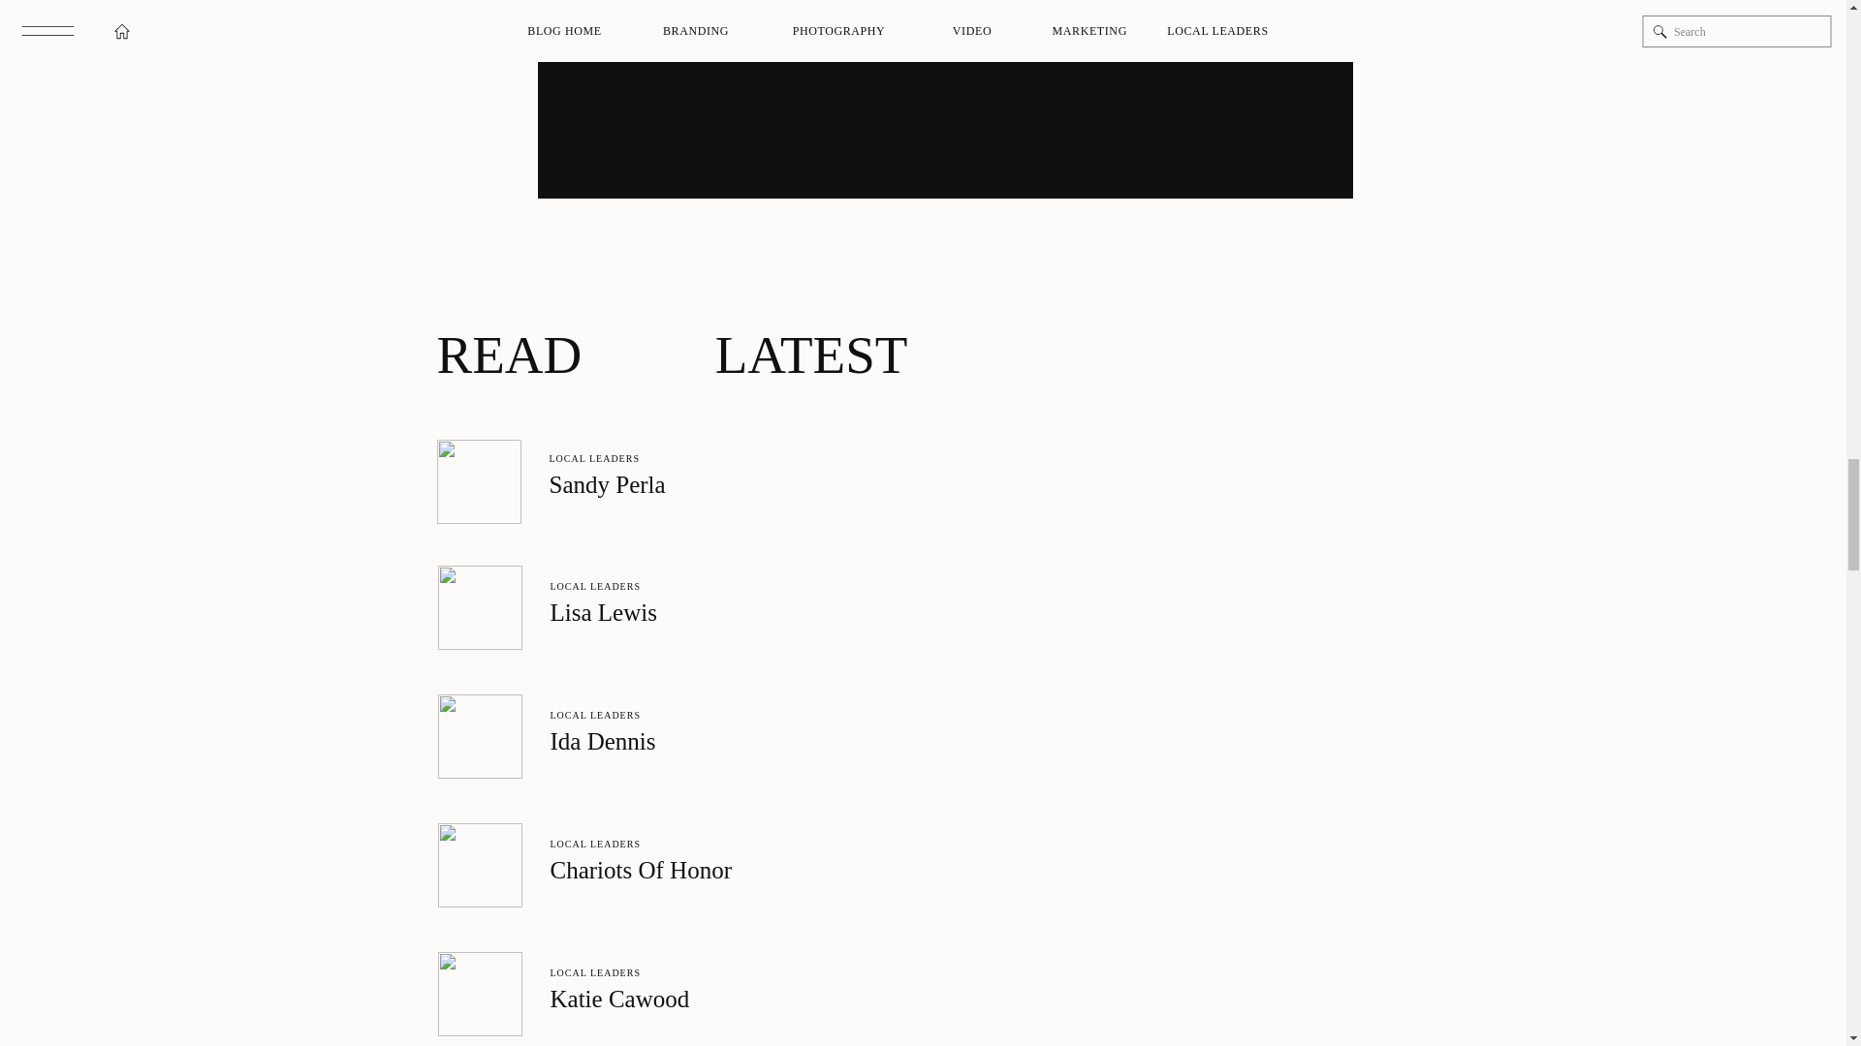 The width and height of the screenshot is (1861, 1046). I want to click on Chariots of Honor, so click(480, 865).